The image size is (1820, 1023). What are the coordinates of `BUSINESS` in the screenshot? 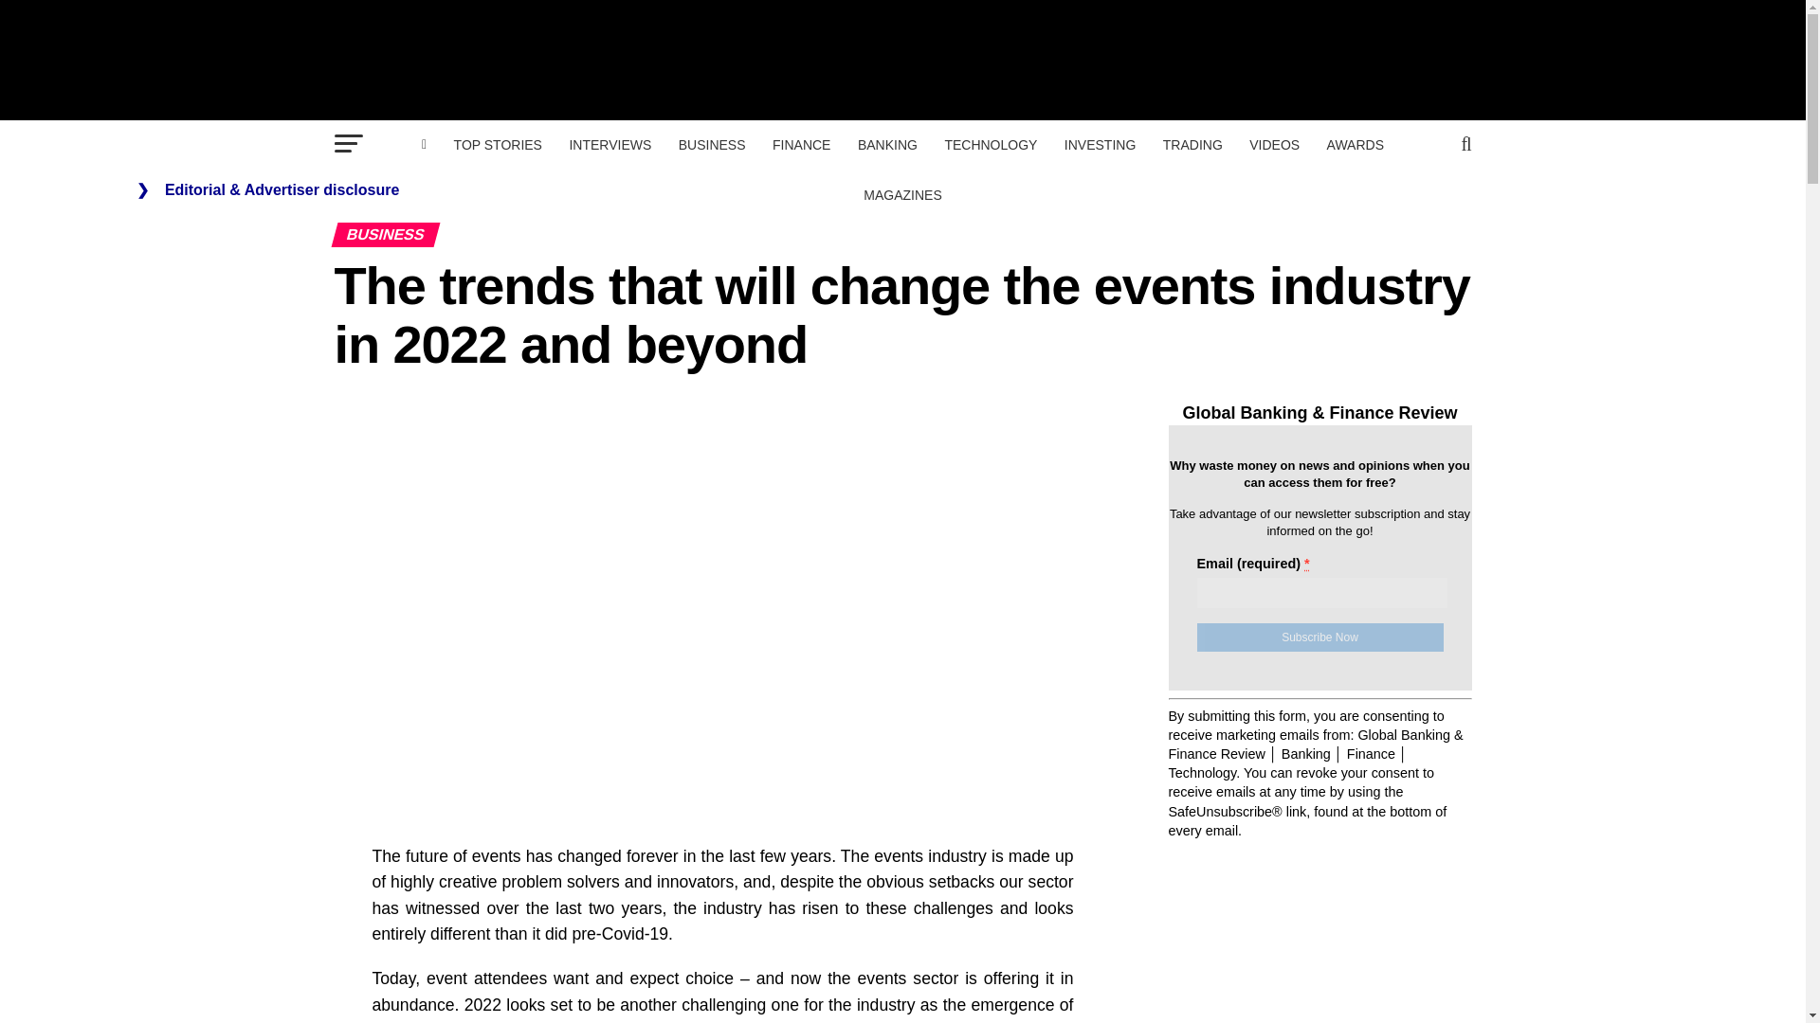 It's located at (712, 145).